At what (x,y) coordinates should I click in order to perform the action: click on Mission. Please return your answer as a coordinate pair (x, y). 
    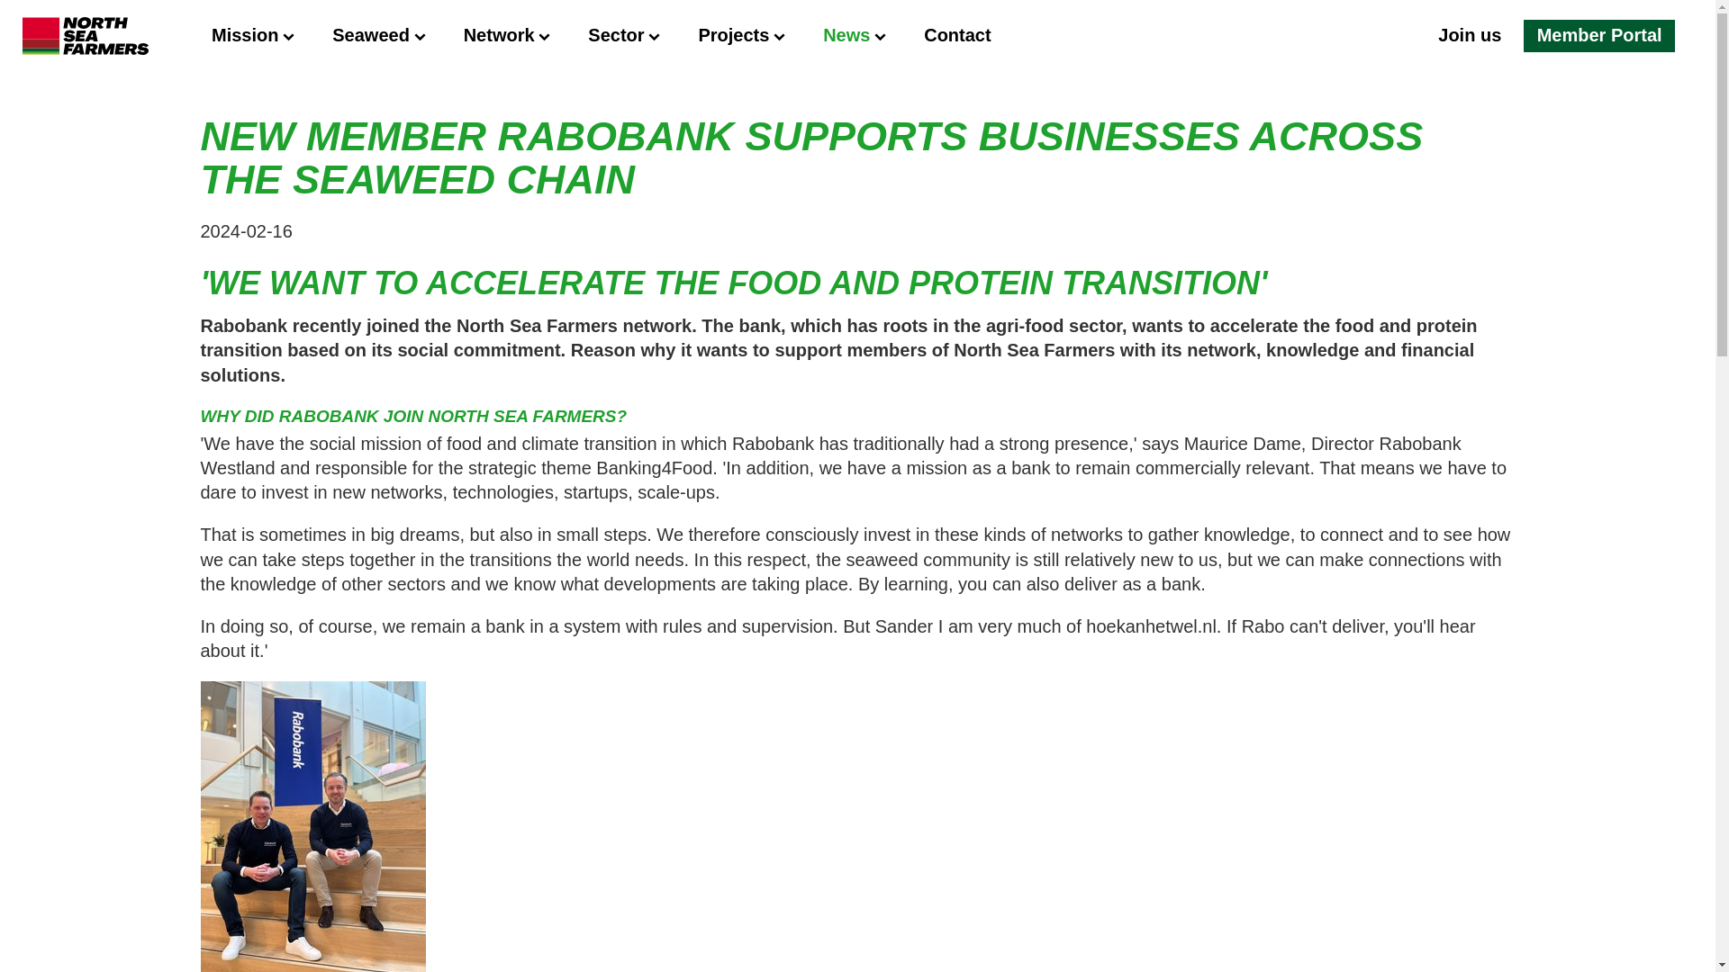
    Looking at the image, I should click on (253, 34).